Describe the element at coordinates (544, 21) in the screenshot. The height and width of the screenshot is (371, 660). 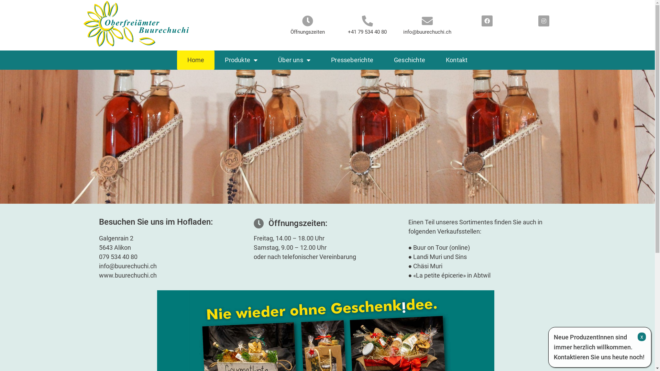
I see `Instagram` at that location.